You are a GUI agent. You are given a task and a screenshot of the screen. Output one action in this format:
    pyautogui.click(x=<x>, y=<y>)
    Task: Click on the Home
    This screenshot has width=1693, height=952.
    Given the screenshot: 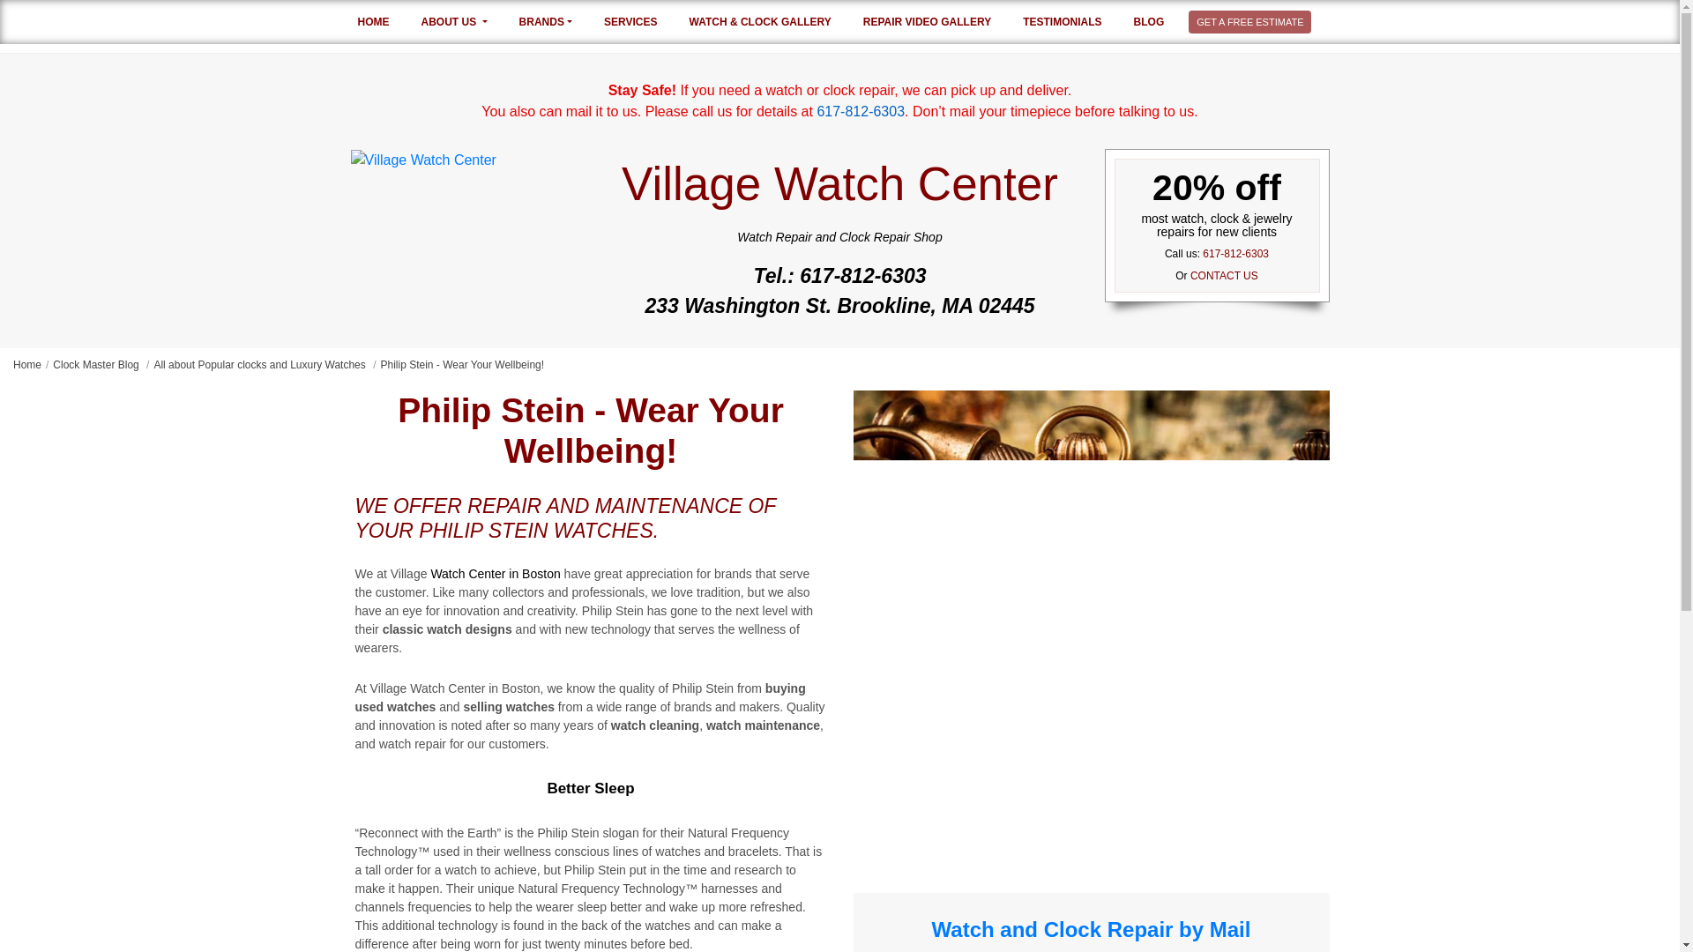 What is the action you would take?
    pyautogui.click(x=383, y=21)
    